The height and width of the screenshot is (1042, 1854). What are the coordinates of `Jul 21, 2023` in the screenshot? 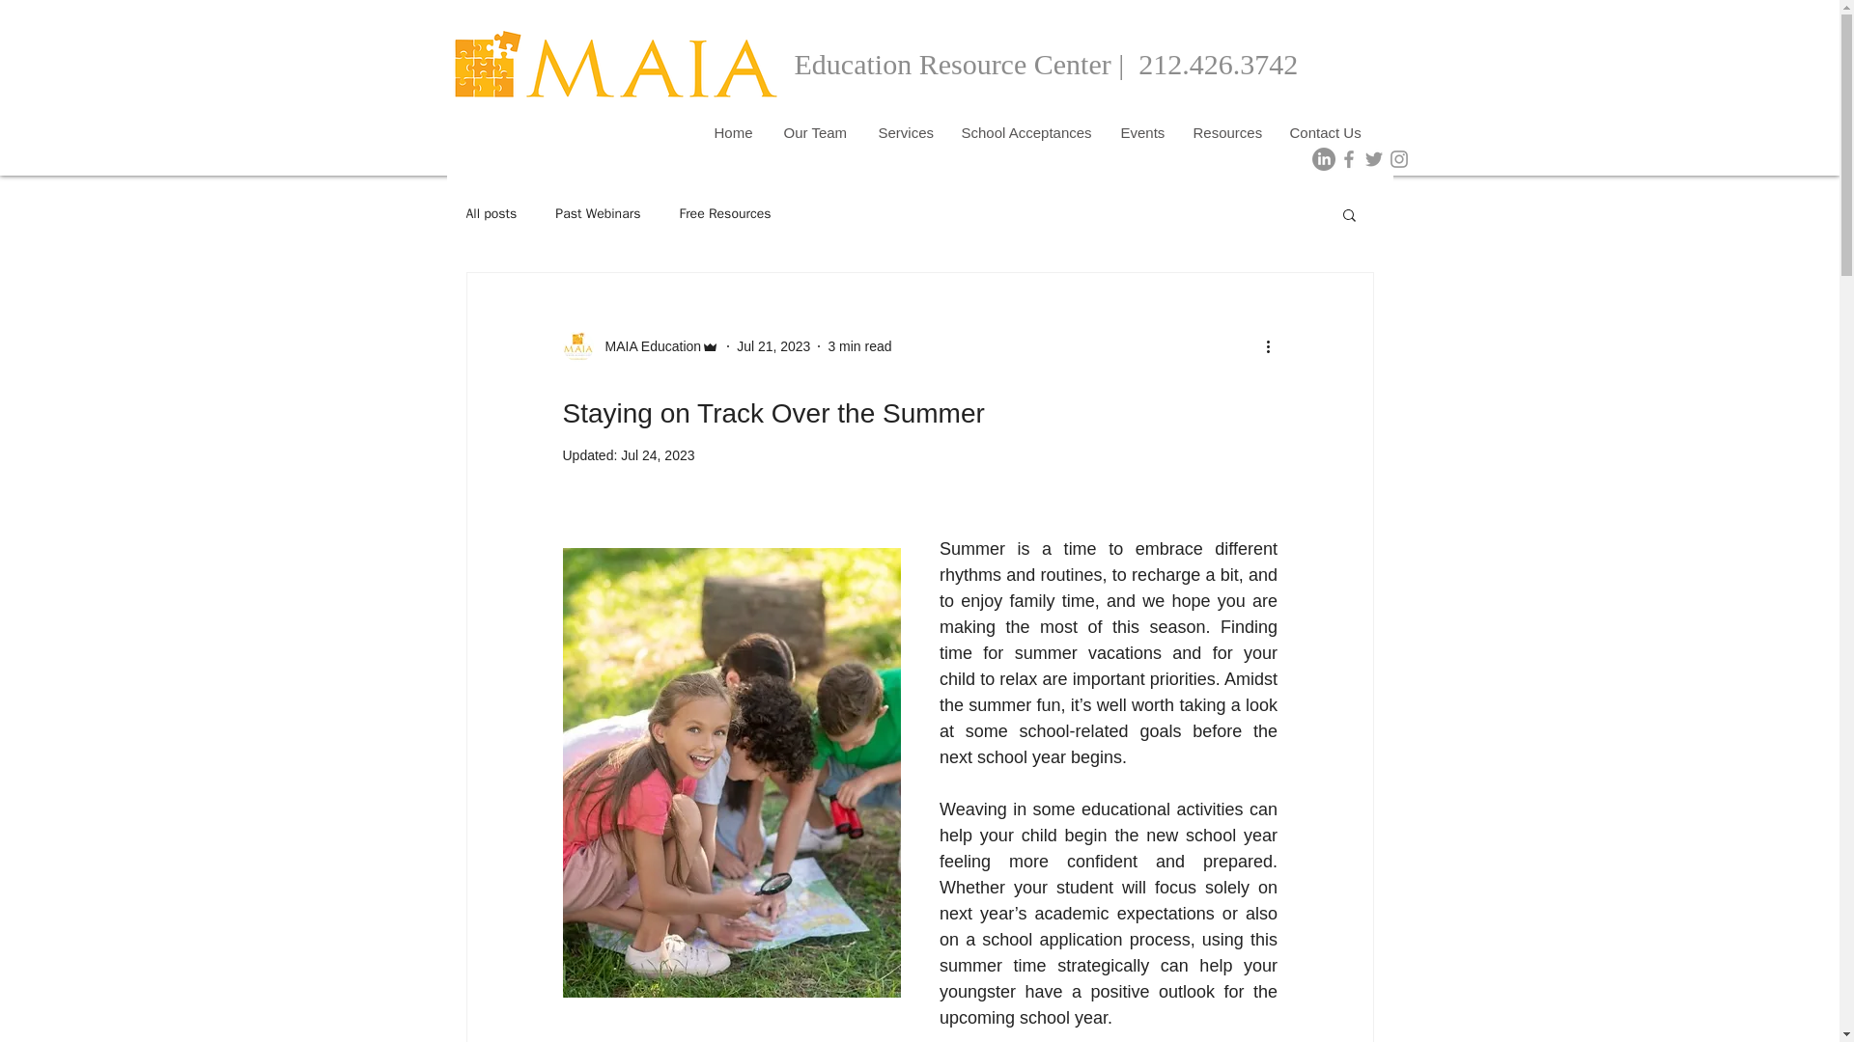 It's located at (772, 345).